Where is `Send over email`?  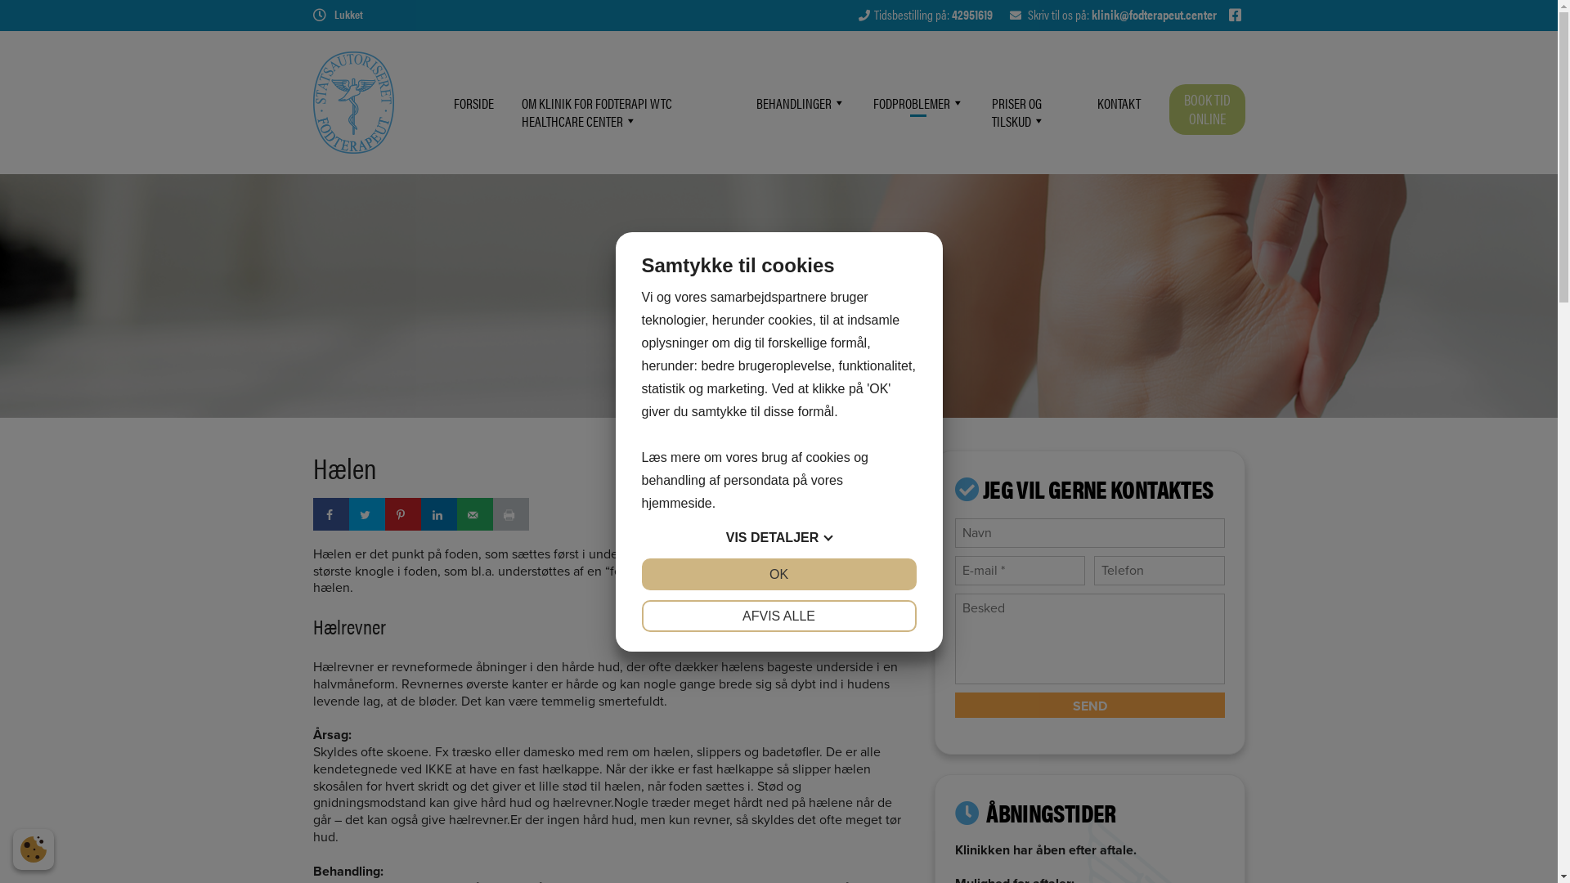
Send over email is located at coordinates (474, 514).